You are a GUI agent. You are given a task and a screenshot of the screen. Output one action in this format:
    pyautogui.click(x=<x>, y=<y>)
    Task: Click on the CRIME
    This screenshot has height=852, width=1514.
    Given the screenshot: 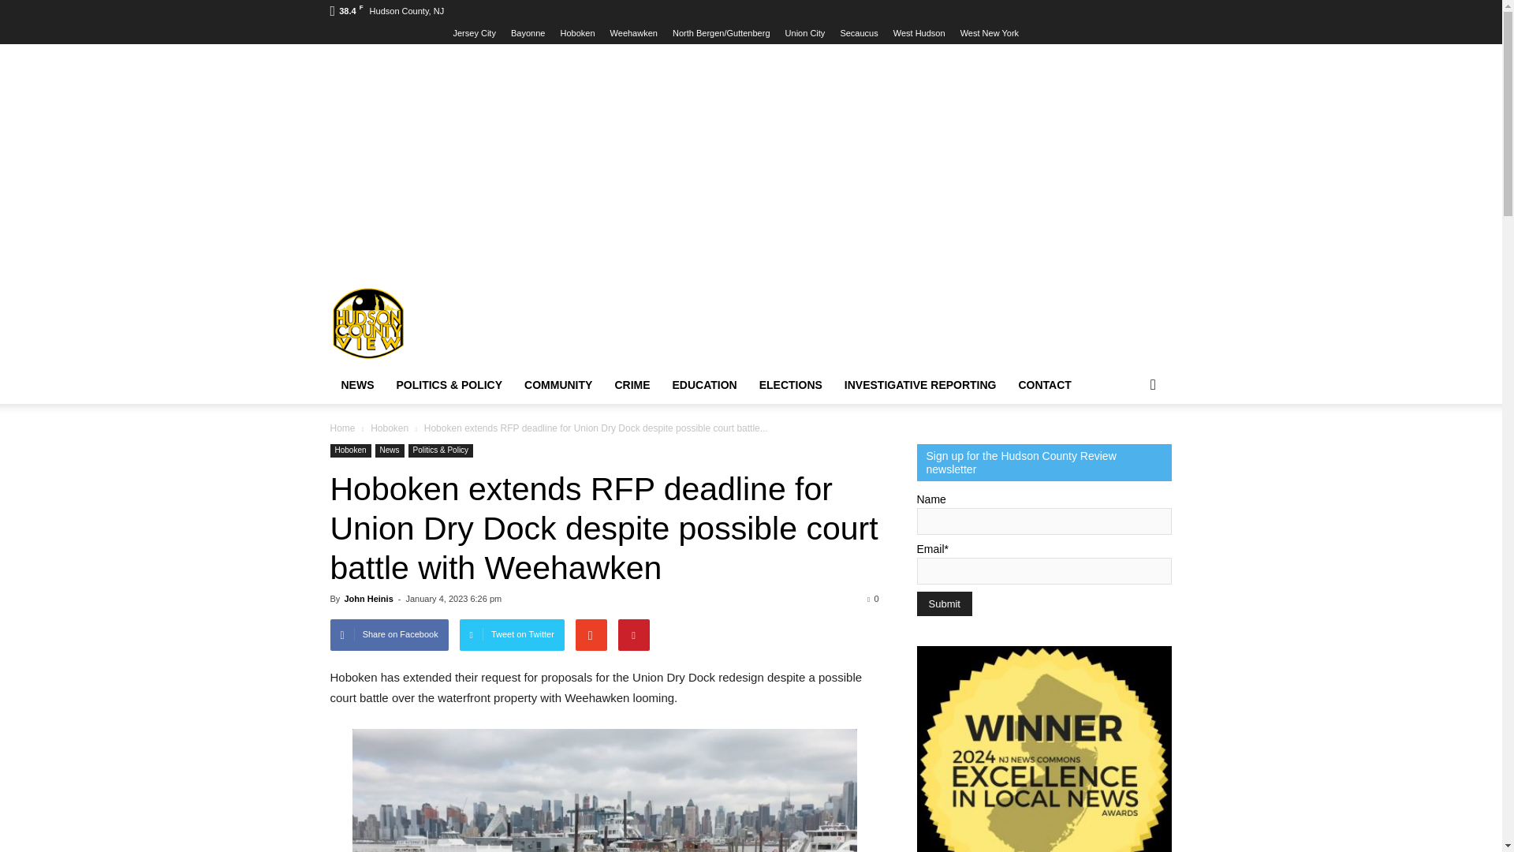 What is the action you would take?
    pyautogui.click(x=631, y=385)
    